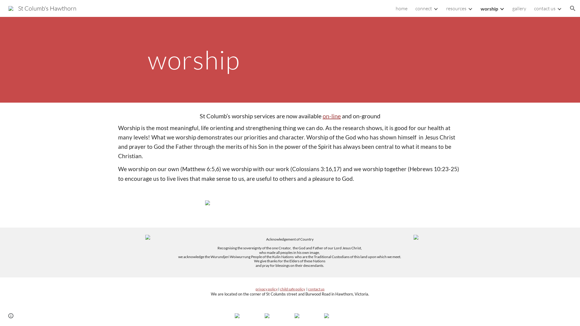 The image size is (580, 326). Describe the element at coordinates (292, 289) in the screenshot. I see `child safe policy` at that location.